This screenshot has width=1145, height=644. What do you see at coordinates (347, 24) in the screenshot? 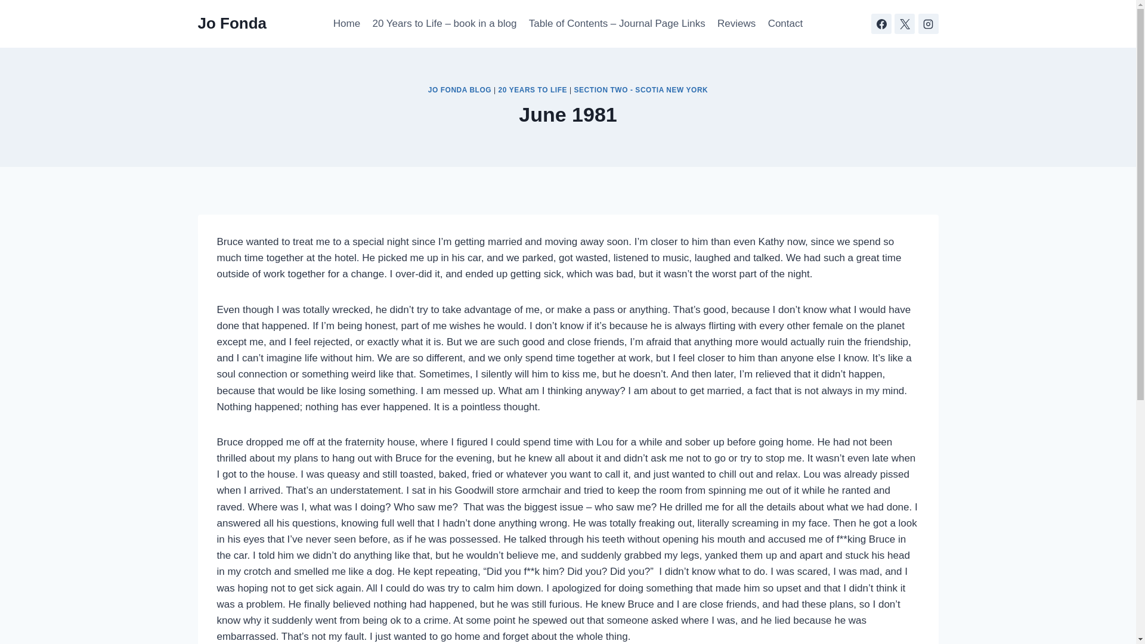
I see `Home` at bounding box center [347, 24].